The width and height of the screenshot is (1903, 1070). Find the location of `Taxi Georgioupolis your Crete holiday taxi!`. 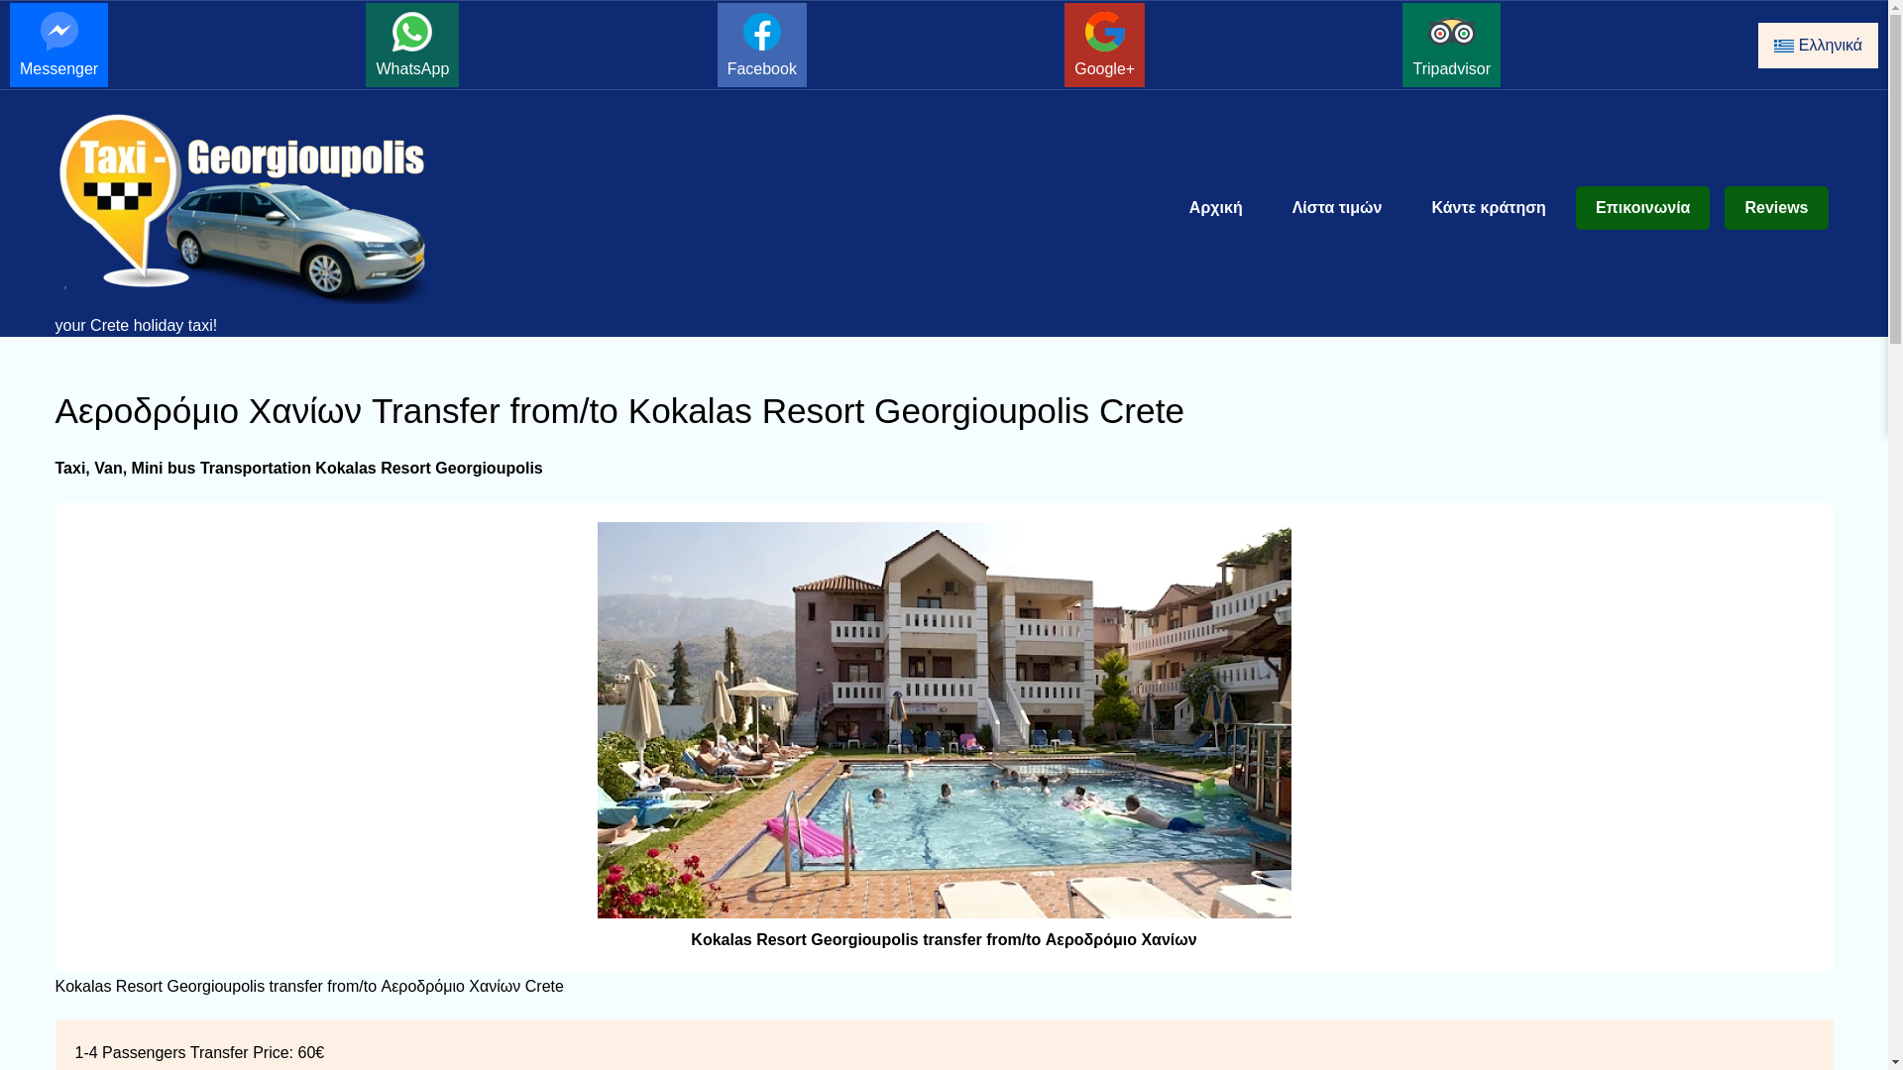

Taxi Georgioupolis your Crete holiday taxi! is located at coordinates (266, 224).